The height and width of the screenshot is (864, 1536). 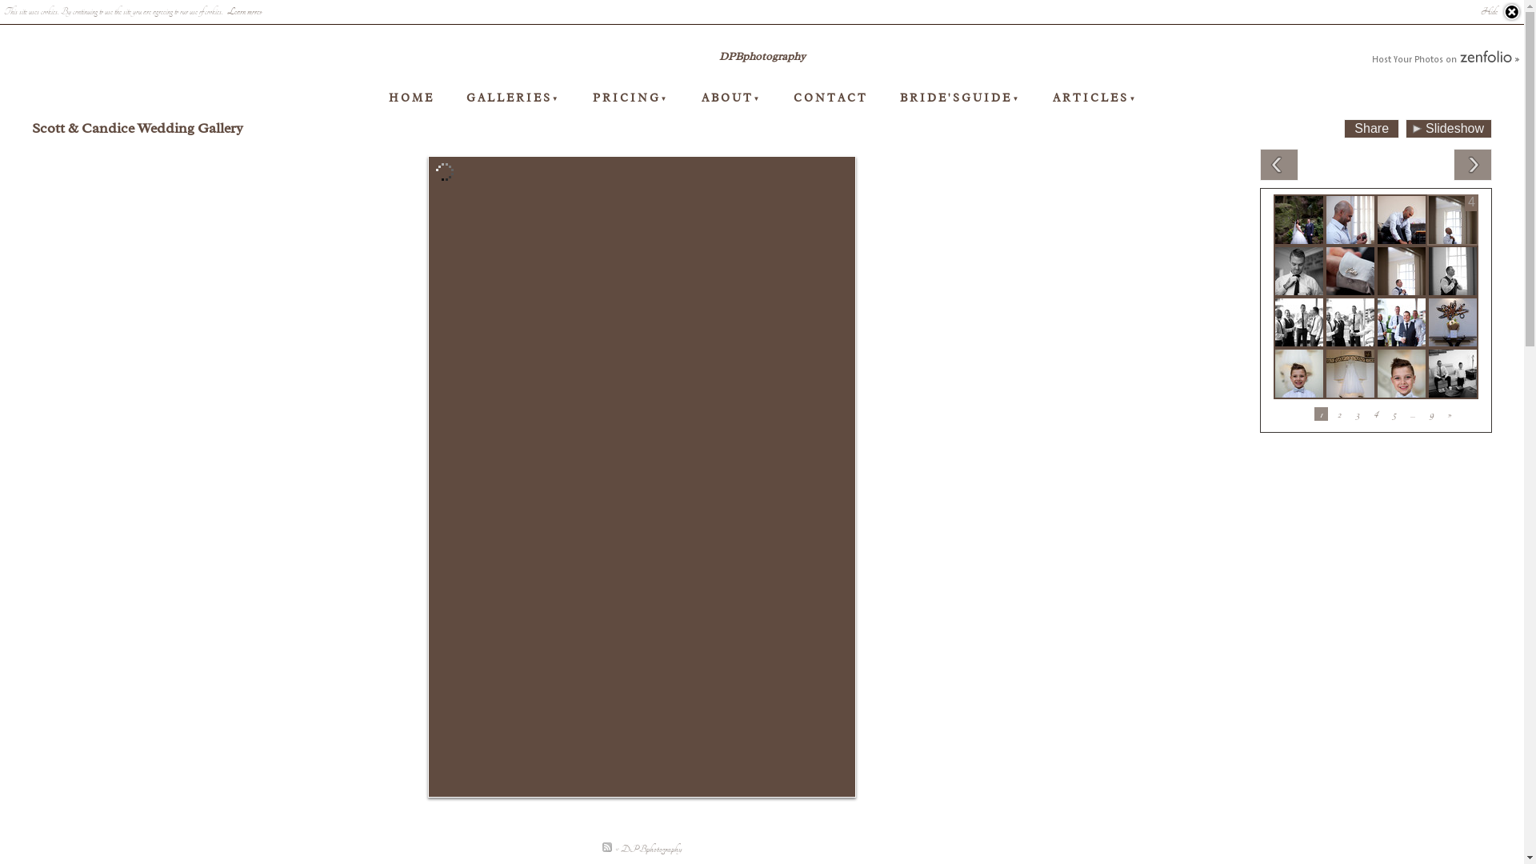 I want to click on DPBphotography, so click(x=762, y=57).